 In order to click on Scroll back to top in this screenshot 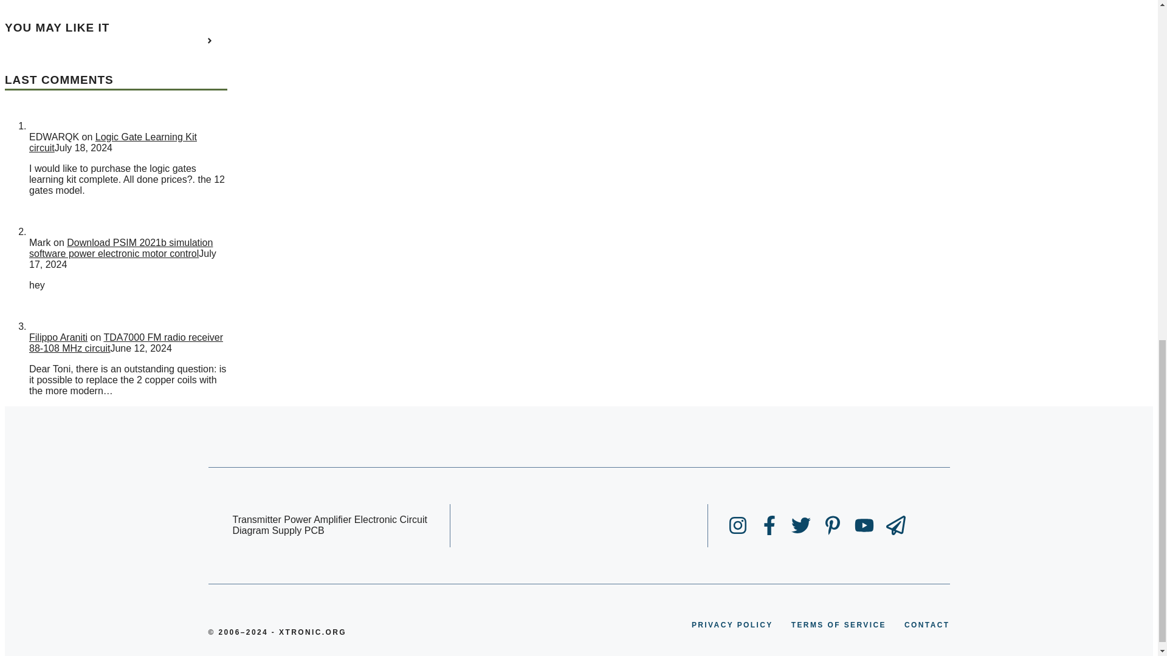, I will do `click(1127, 513)`.